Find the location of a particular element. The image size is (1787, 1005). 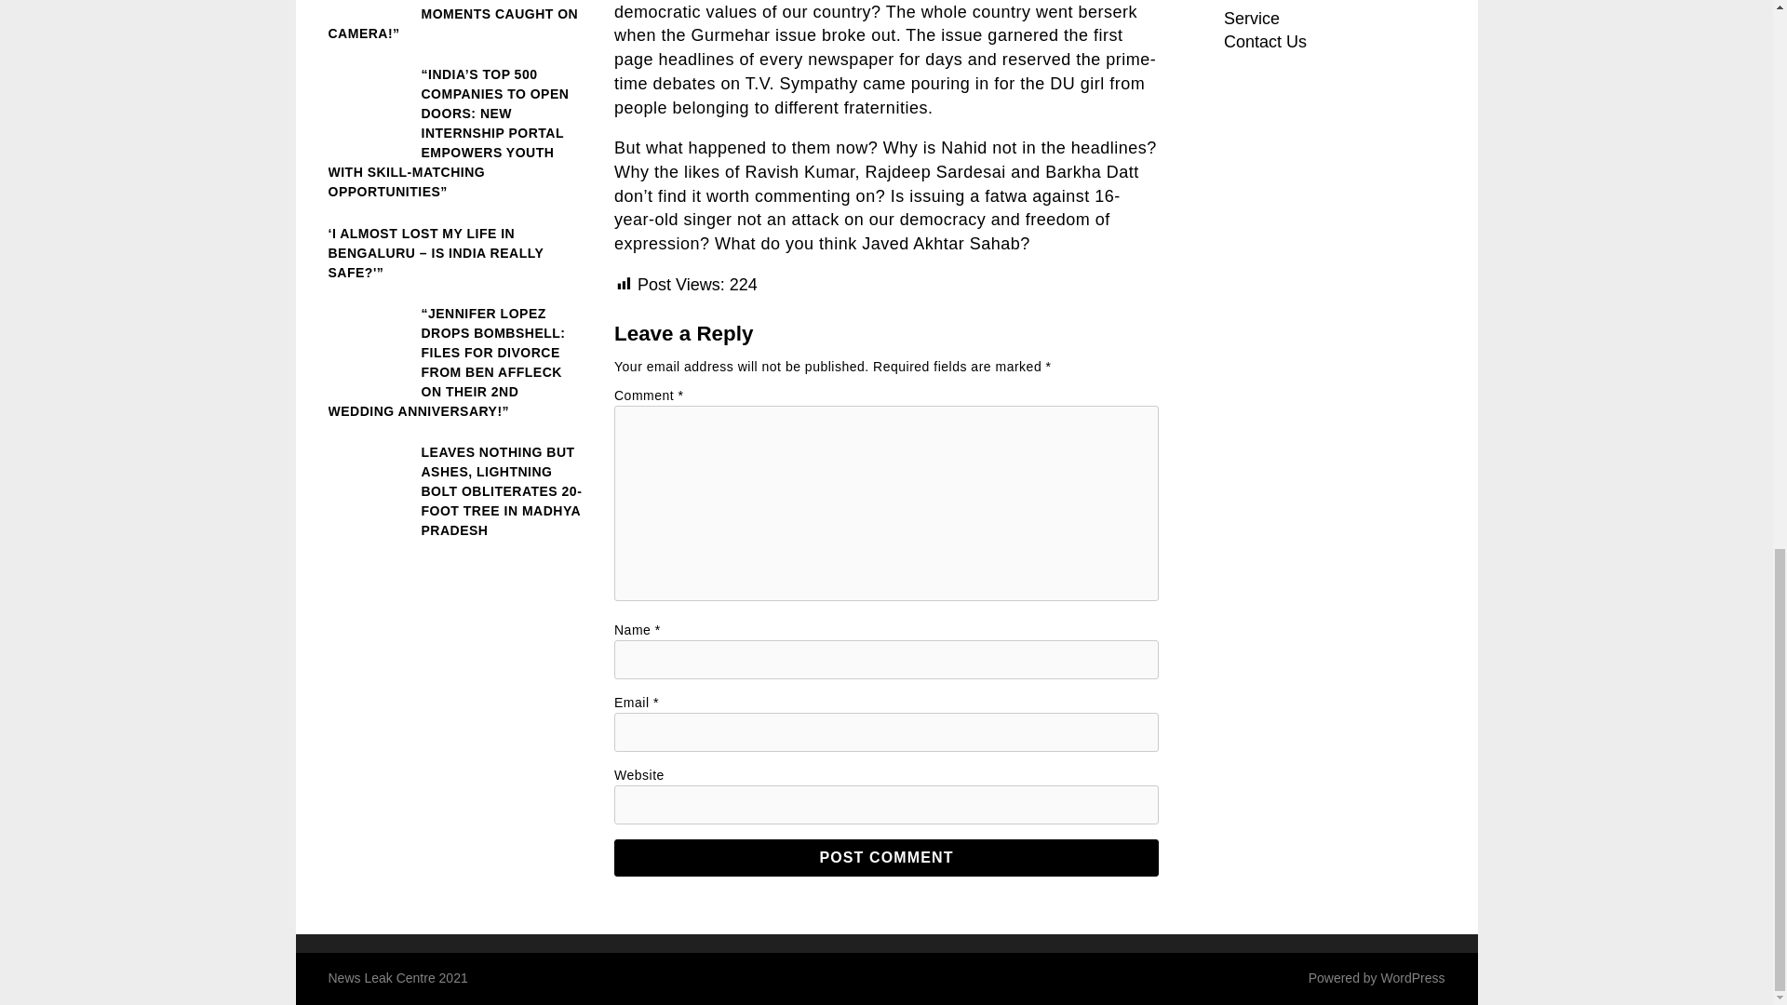

Contact Us is located at coordinates (1265, 41).